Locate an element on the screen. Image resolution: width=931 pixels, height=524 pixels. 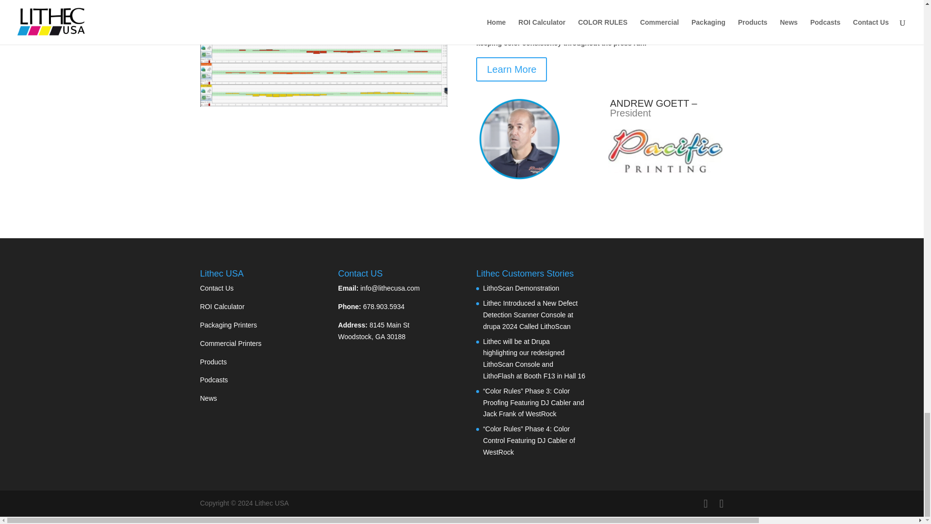
Packaging Printers is located at coordinates (228, 325).